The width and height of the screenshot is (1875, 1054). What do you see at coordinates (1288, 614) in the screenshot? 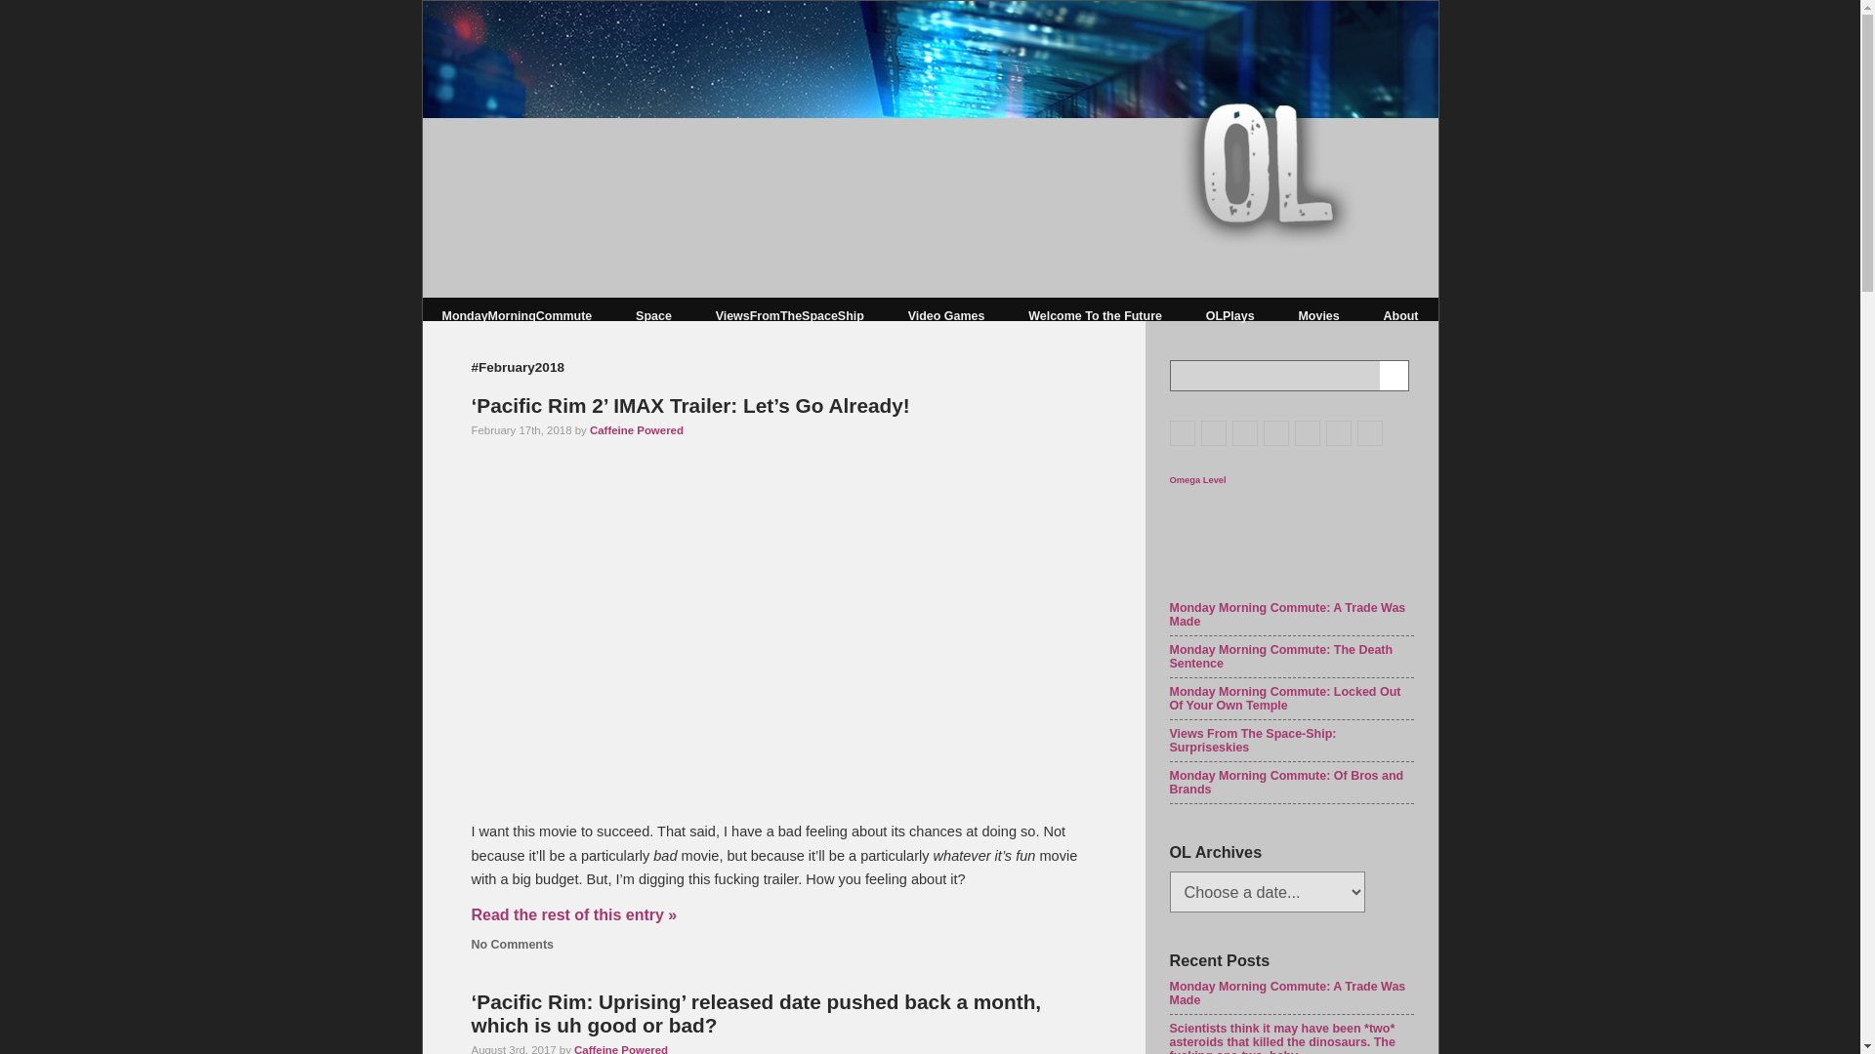
I see `Monday Morning Commute: A Trade Was Made` at bounding box center [1288, 614].